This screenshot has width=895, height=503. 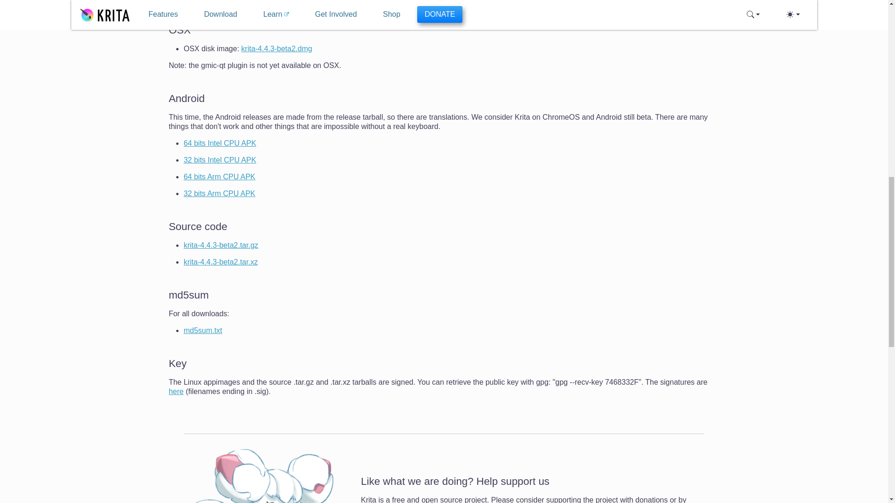 What do you see at coordinates (202, 330) in the screenshot?
I see `md5sum.txt` at bounding box center [202, 330].